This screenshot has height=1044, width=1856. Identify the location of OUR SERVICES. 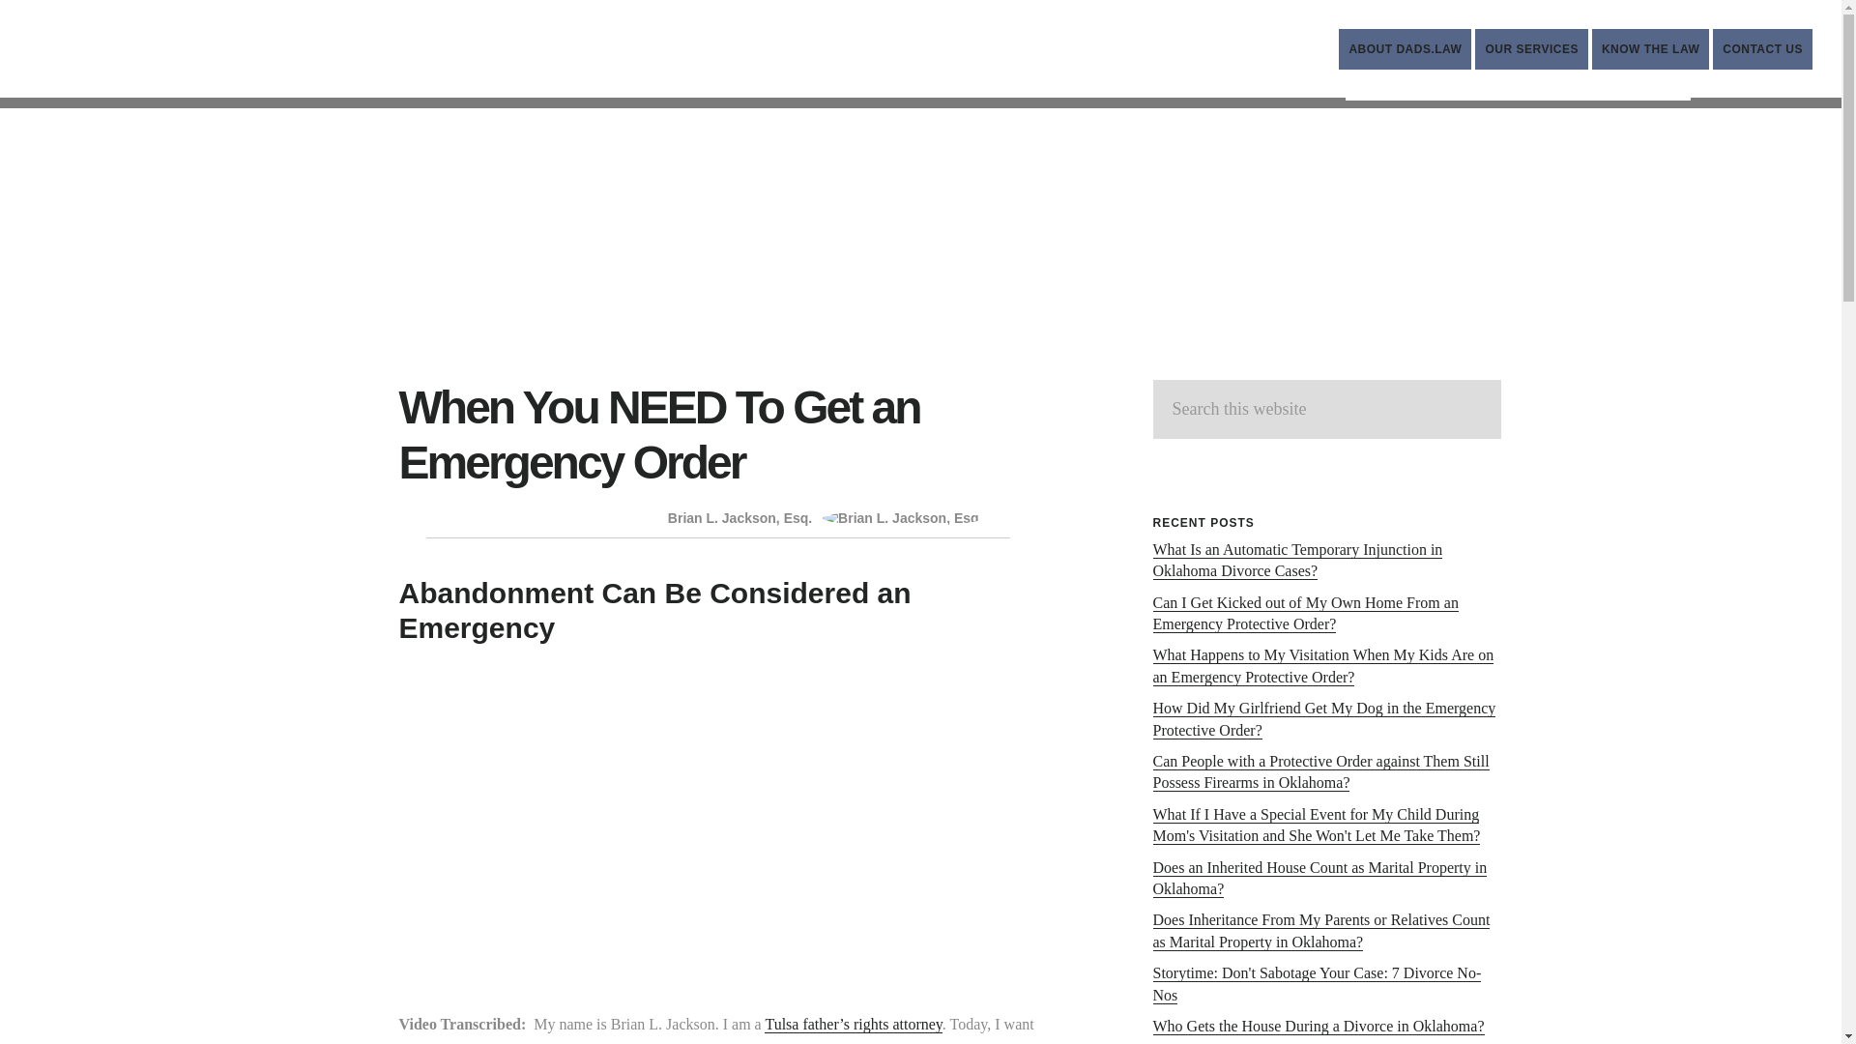
(1531, 49).